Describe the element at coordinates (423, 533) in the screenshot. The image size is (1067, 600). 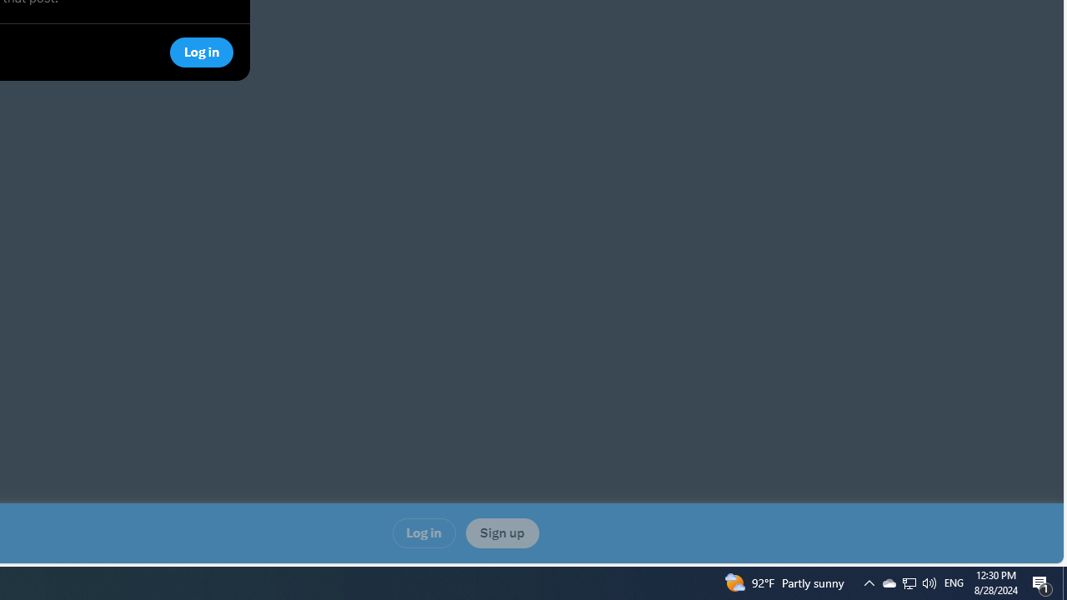
I see `Notification Chevron` at that location.